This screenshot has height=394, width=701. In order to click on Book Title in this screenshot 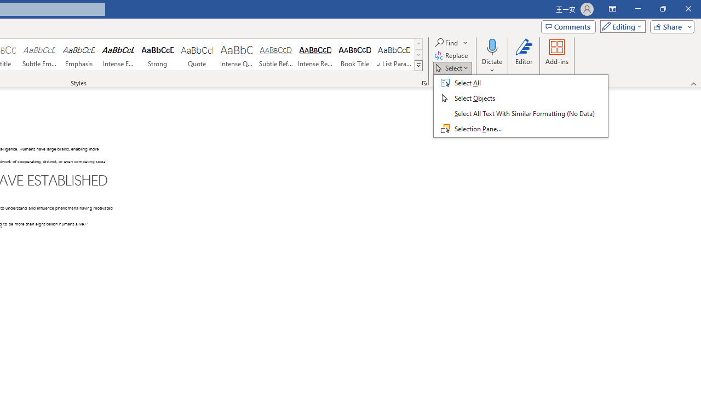, I will do `click(354, 55)`.